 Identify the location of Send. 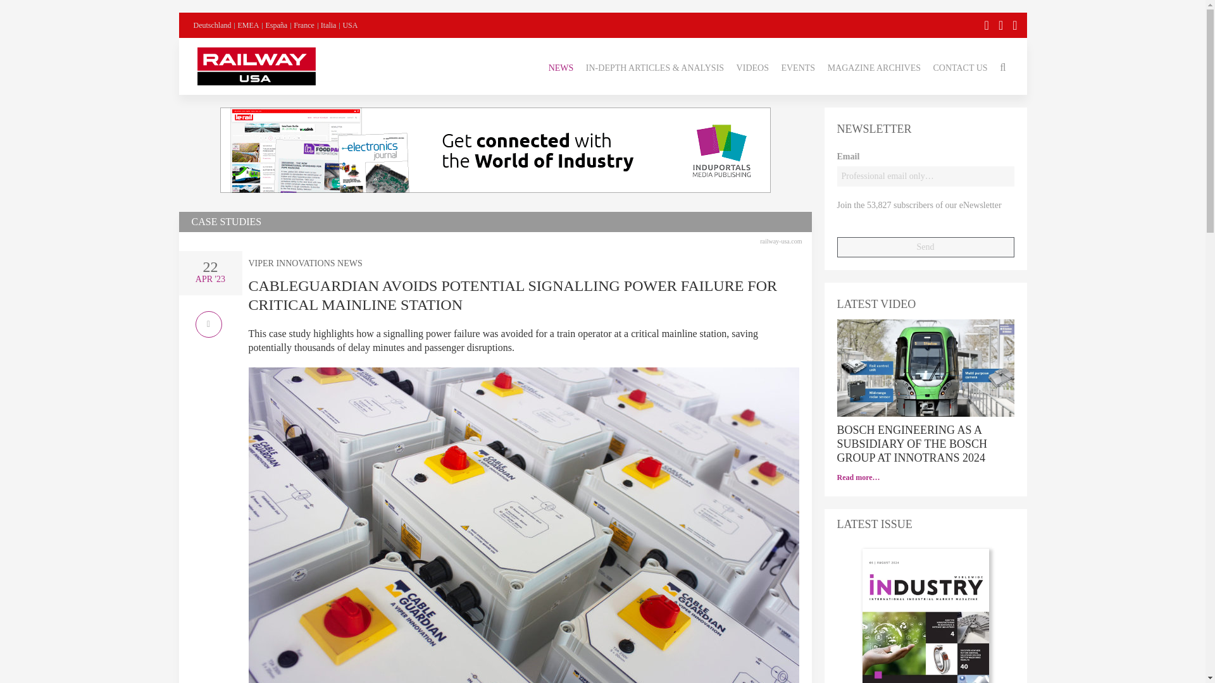
(925, 247).